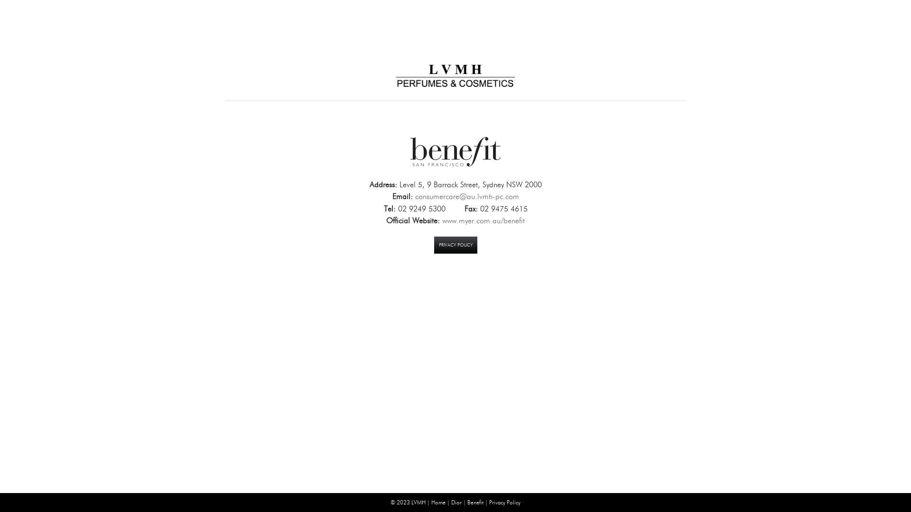  What do you see at coordinates (475, 503) in the screenshot?
I see `Benefit` at bounding box center [475, 503].